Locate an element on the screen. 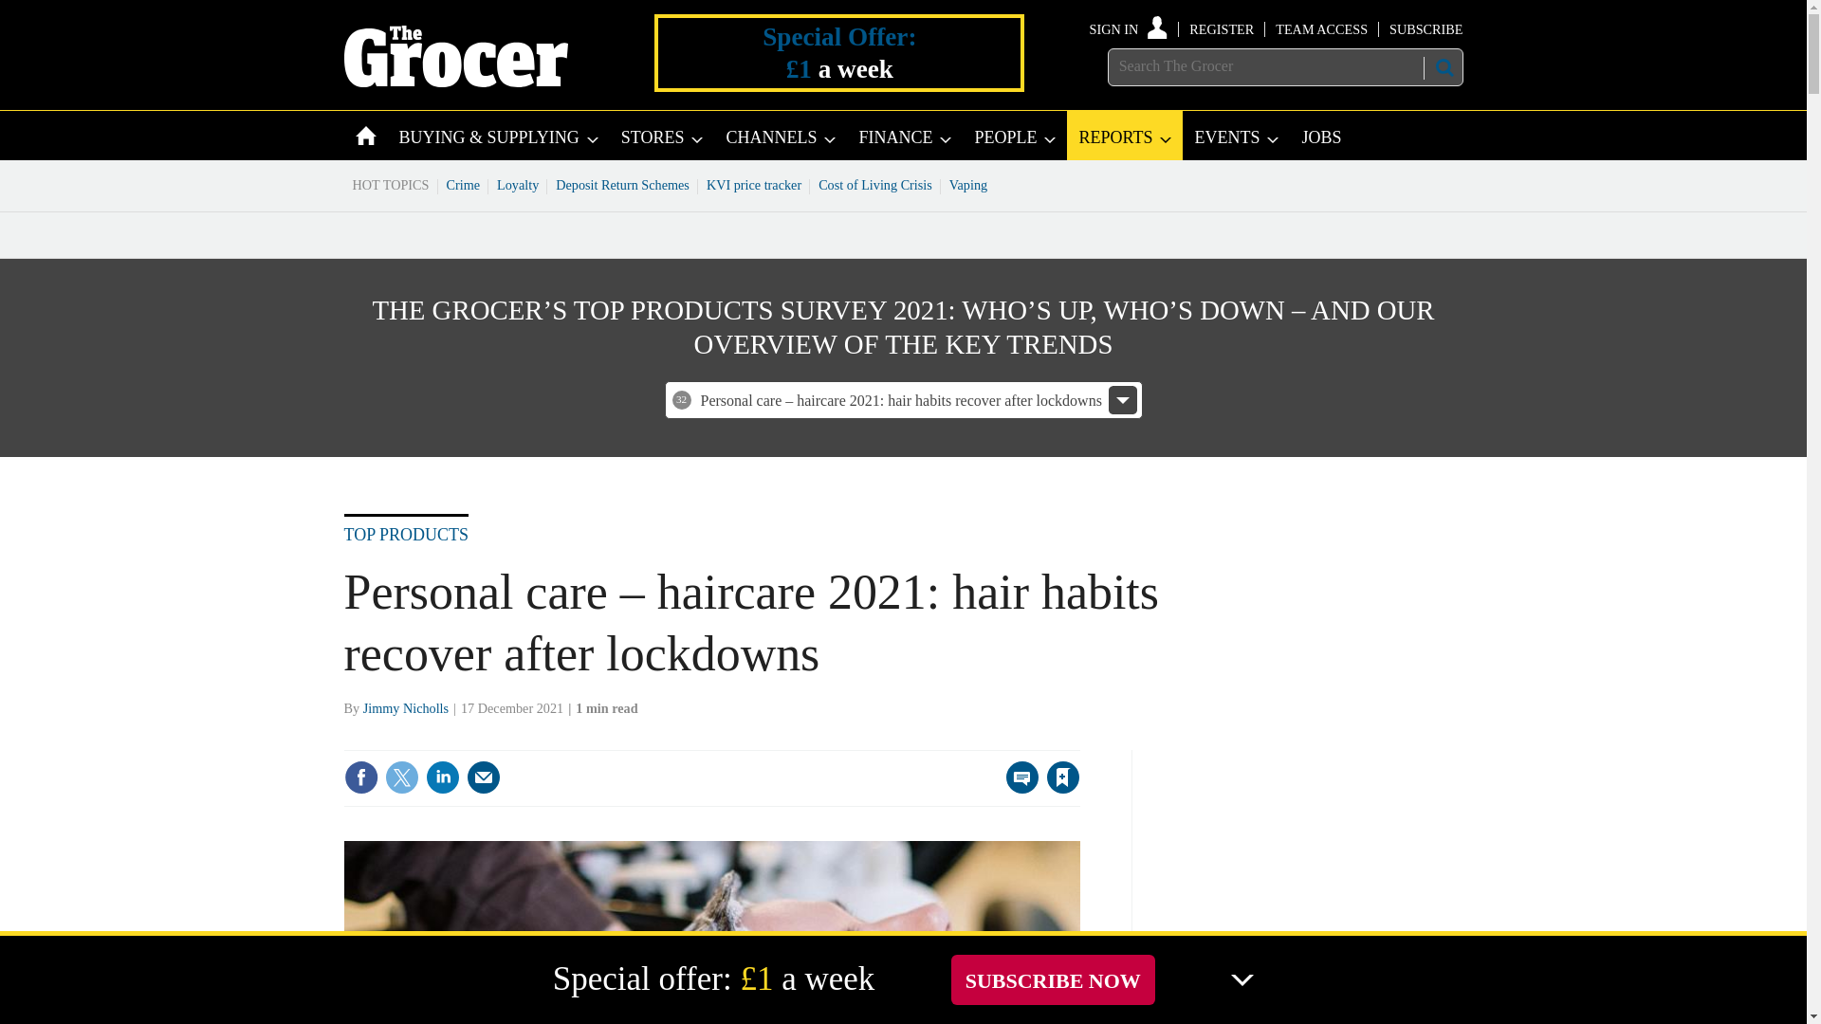 The image size is (1821, 1024). SUBSCRIBE NOW is located at coordinates (1053, 978).